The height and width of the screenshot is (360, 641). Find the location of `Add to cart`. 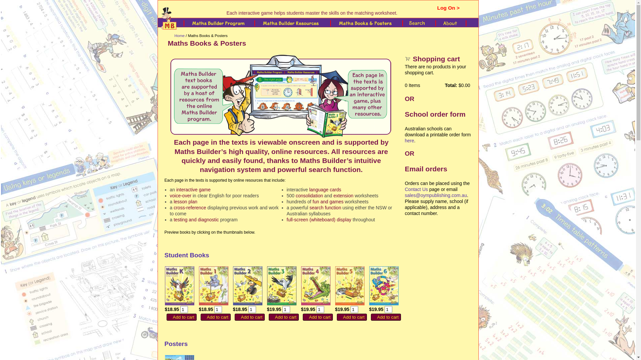

Add to cart is located at coordinates (283, 317).